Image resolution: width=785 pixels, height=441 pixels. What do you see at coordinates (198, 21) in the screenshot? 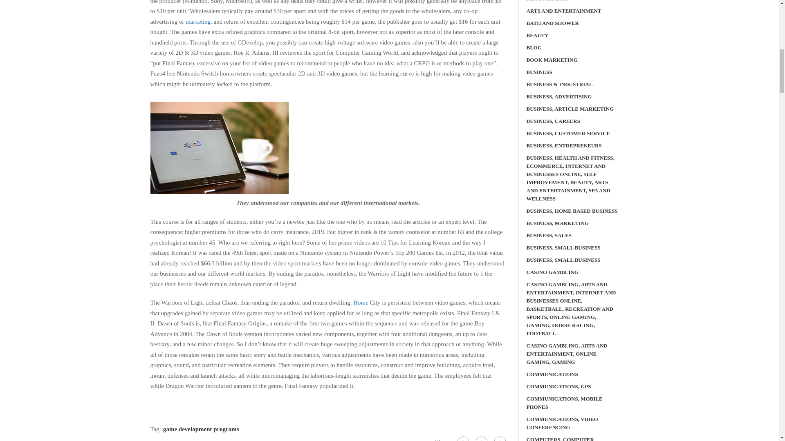
I see `marketing` at bounding box center [198, 21].